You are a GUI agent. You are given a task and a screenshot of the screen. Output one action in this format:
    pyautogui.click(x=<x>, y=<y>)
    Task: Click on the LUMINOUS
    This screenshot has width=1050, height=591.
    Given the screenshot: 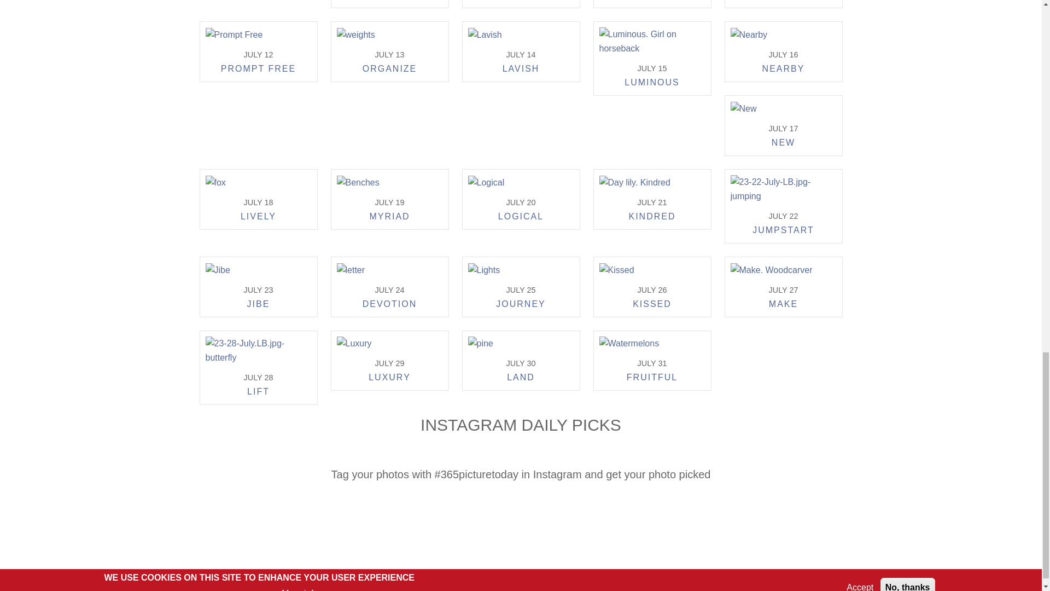 What is the action you would take?
    pyautogui.click(x=652, y=84)
    